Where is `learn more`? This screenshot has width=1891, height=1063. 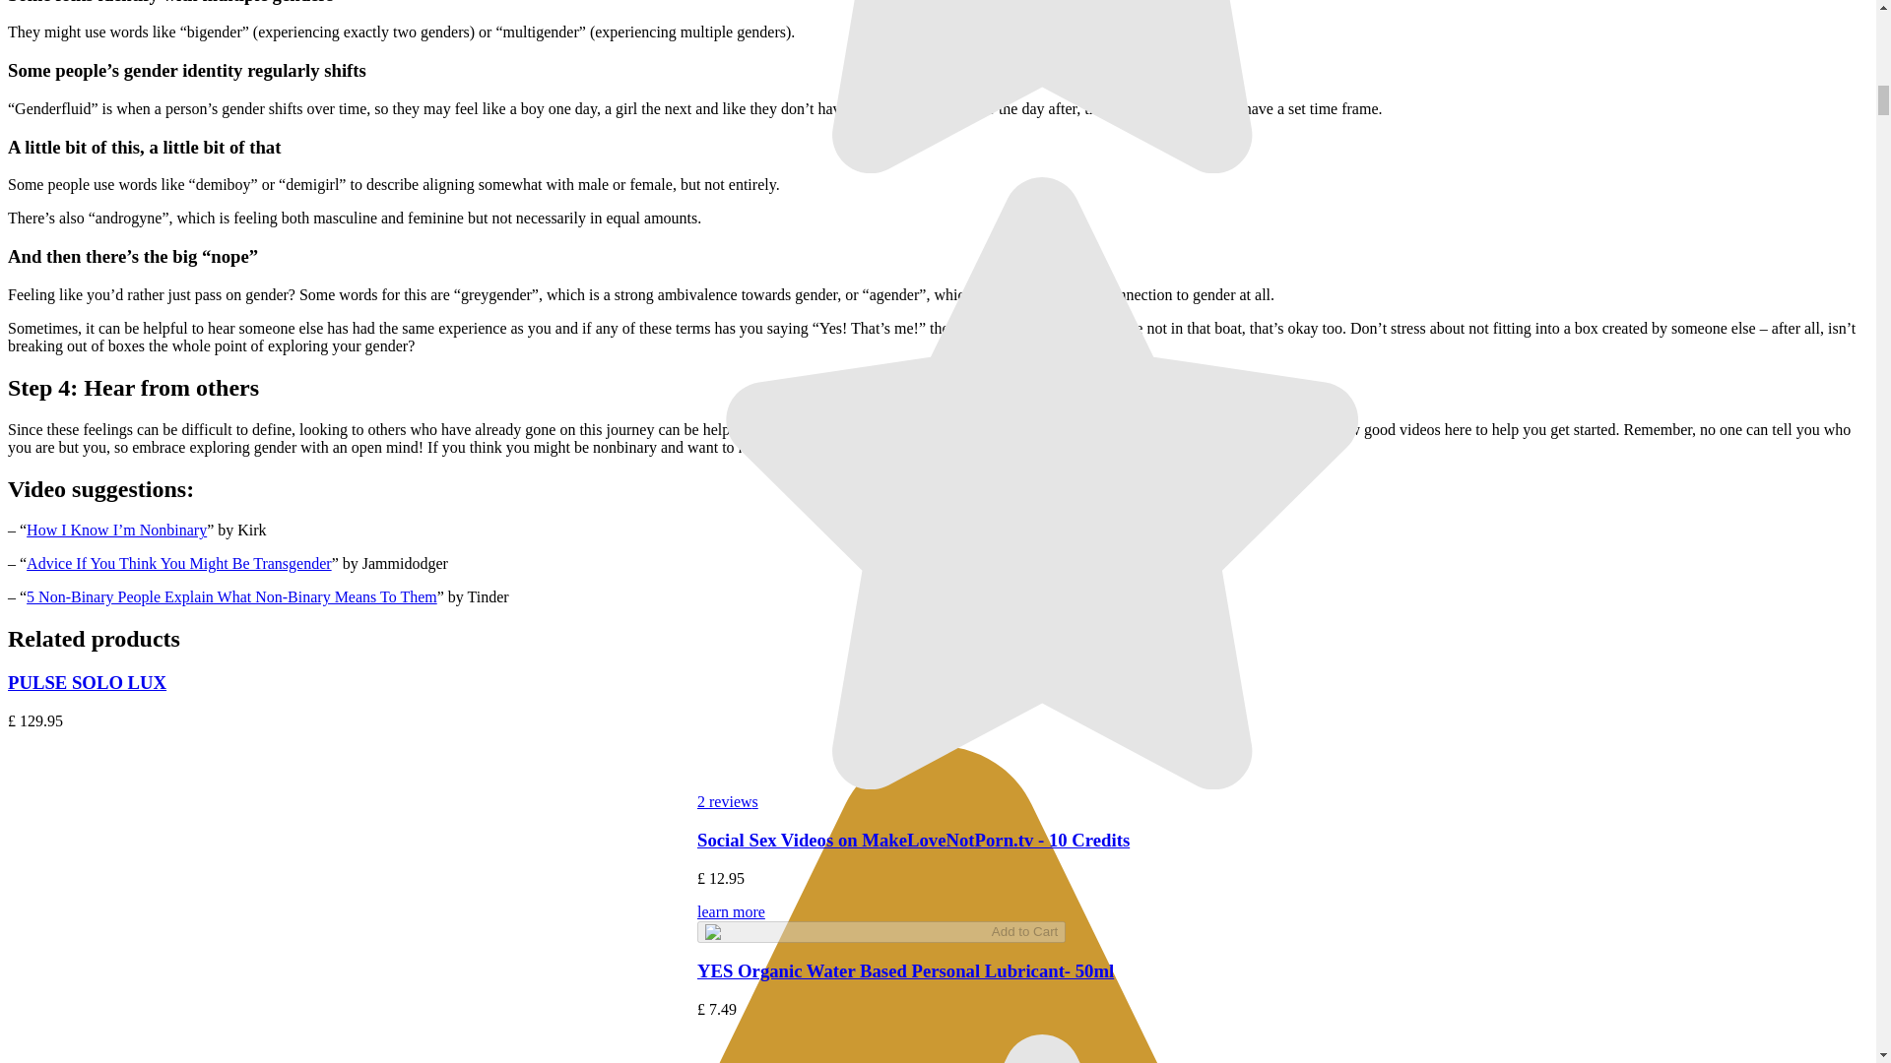
learn more is located at coordinates (1042, 921).